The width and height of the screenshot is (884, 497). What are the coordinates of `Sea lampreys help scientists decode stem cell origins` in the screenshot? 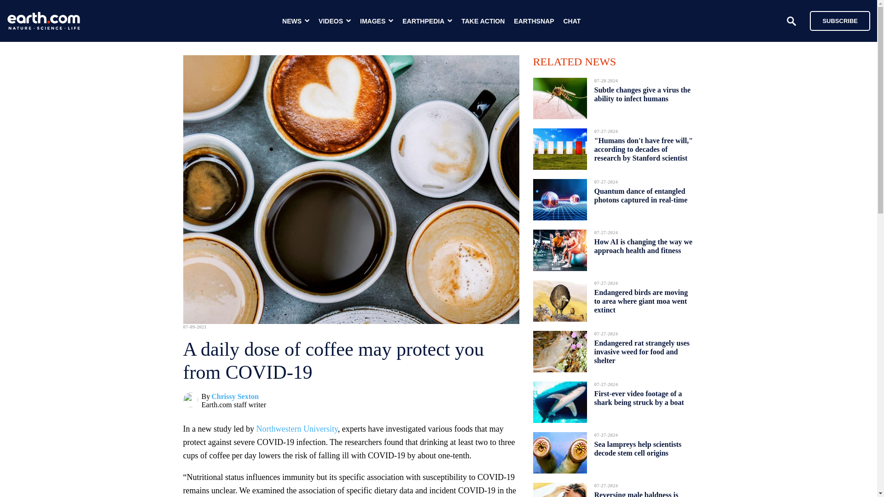 It's located at (637, 449).